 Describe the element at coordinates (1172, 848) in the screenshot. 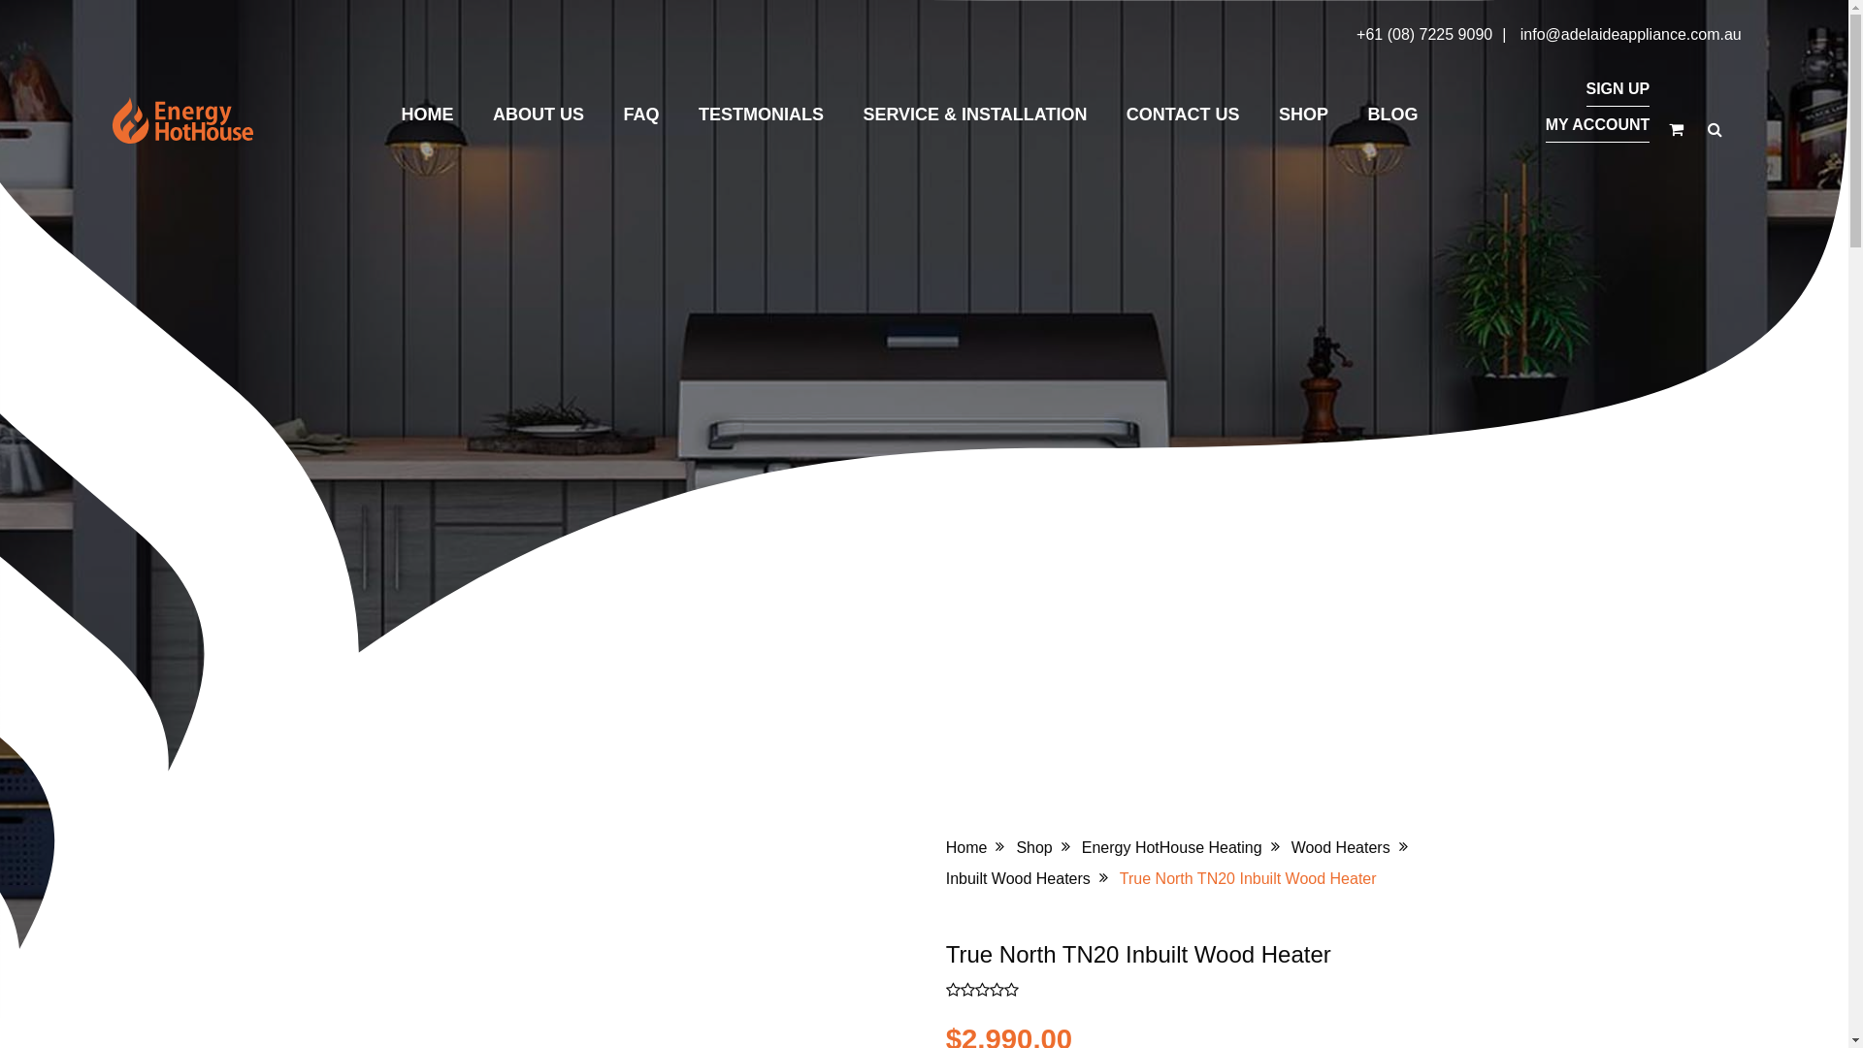

I see `Energy HotHouse Heating` at that location.